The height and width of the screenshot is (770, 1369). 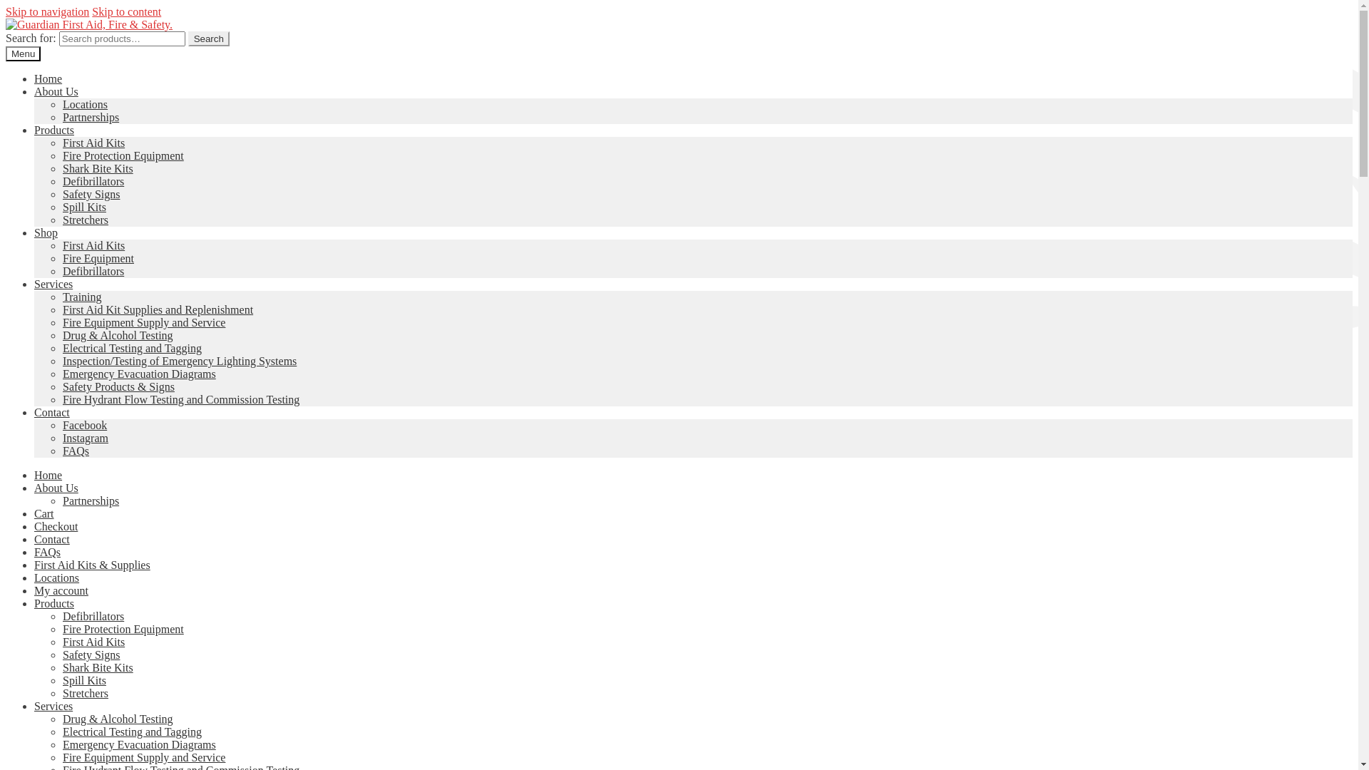 What do you see at coordinates (127, 11) in the screenshot?
I see `Skip to content` at bounding box center [127, 11].